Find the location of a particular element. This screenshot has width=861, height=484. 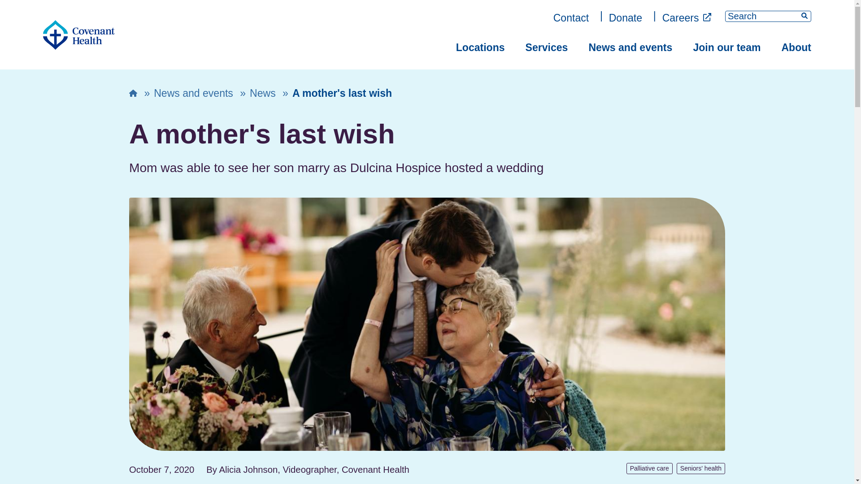

Contact is located at coordinates (571, 18).